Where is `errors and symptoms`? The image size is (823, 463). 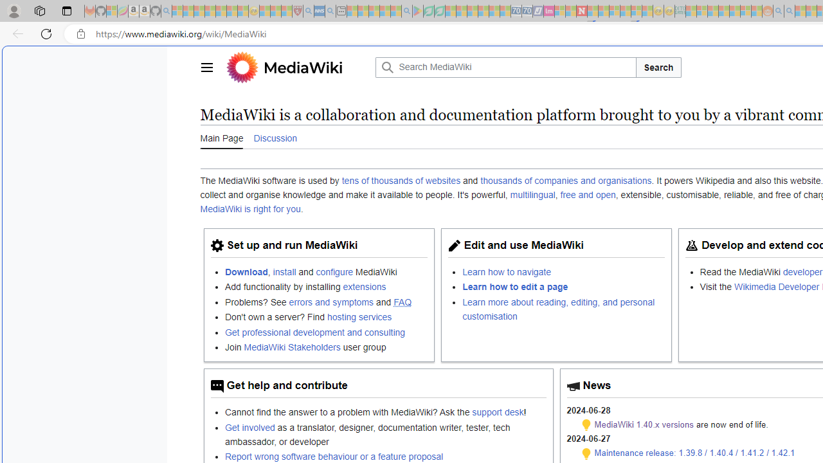
errors and symptoms is located at coordinates (331, 302).